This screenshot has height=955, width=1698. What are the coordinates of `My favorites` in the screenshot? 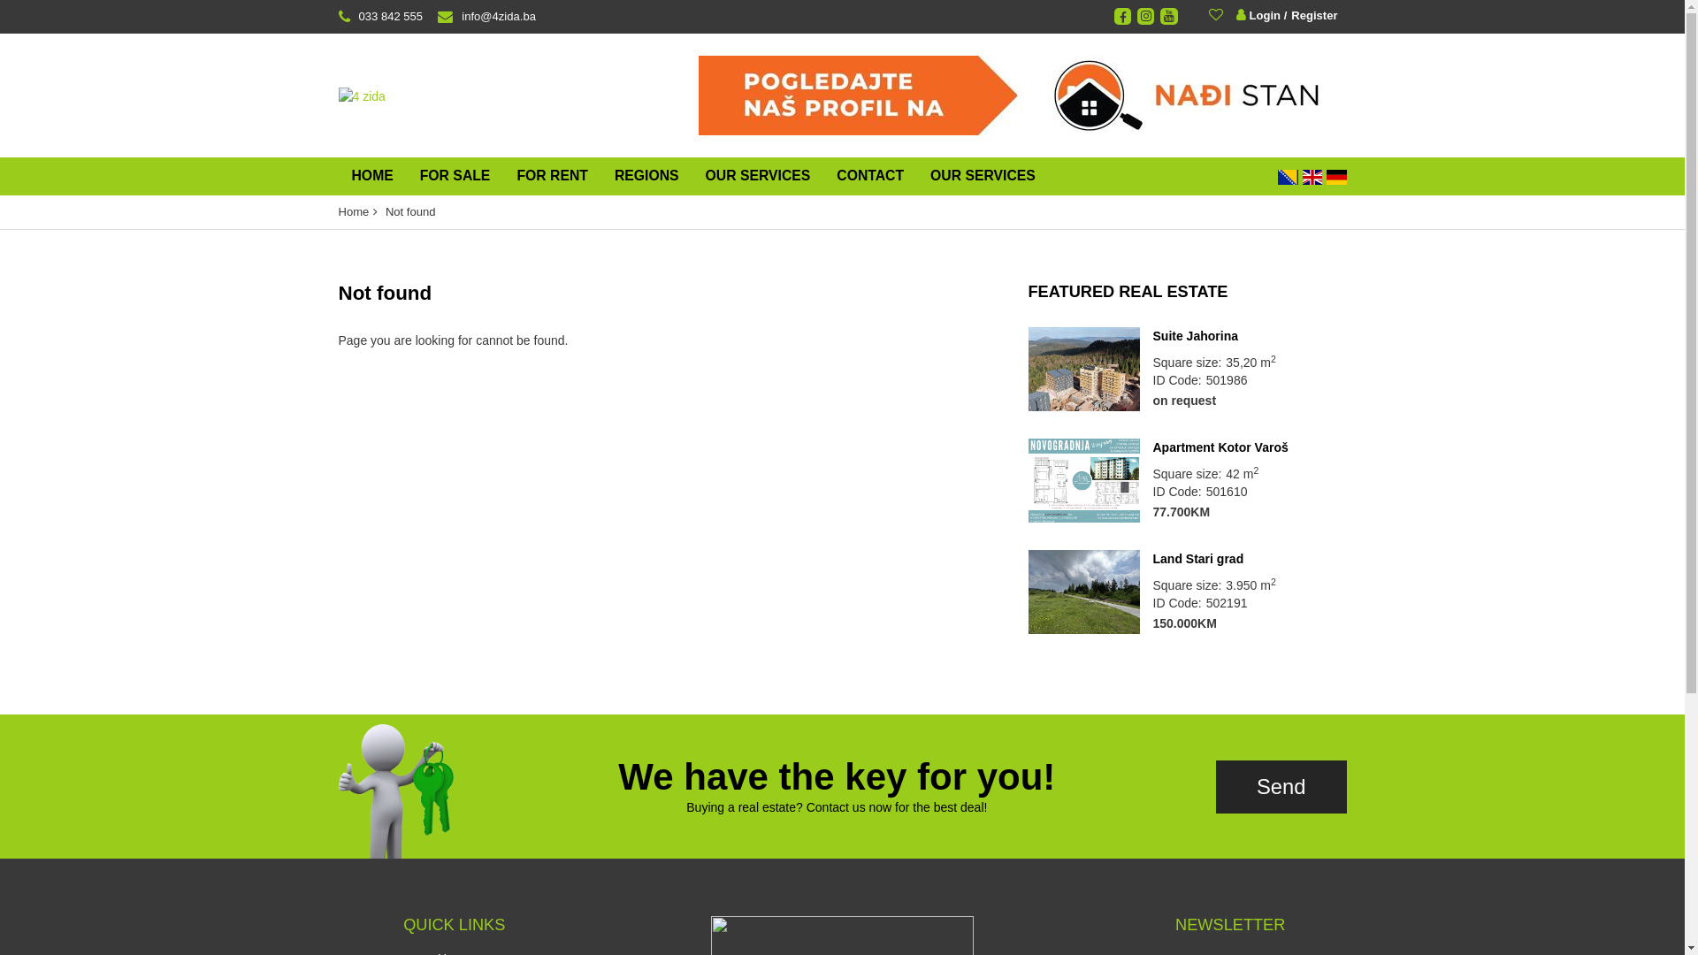 It's located at (1219, 14).